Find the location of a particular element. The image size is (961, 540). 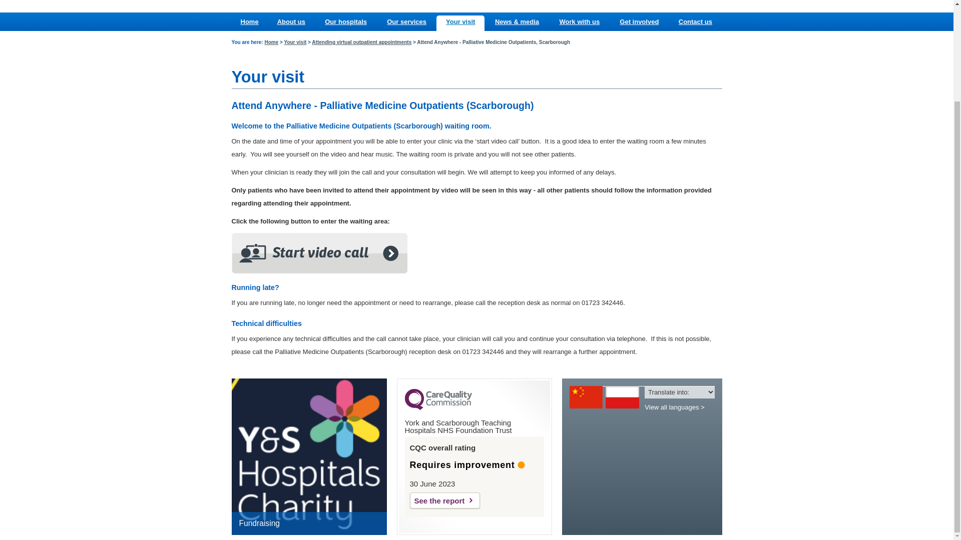

Your visit is located at coordinates (295, 42).